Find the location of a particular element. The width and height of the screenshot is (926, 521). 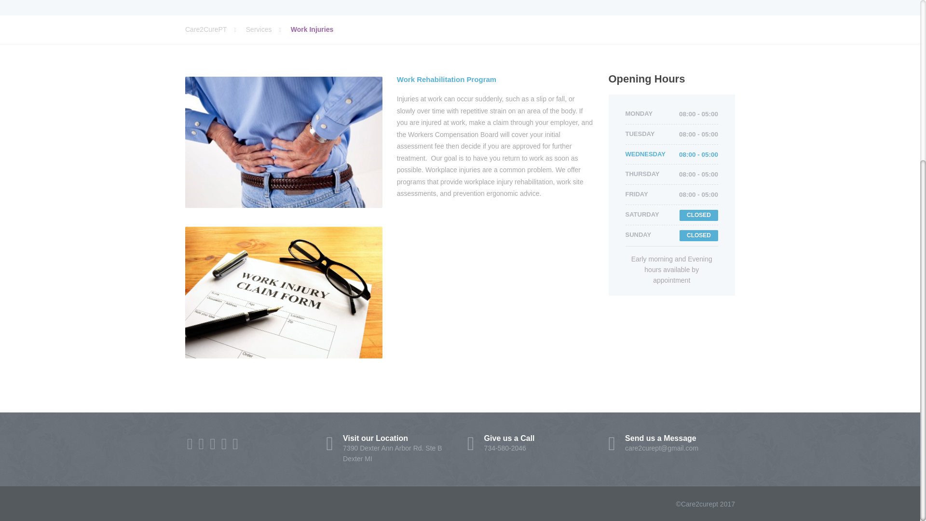

Go to Care2CurePT. is located at coordinates (216, 29).